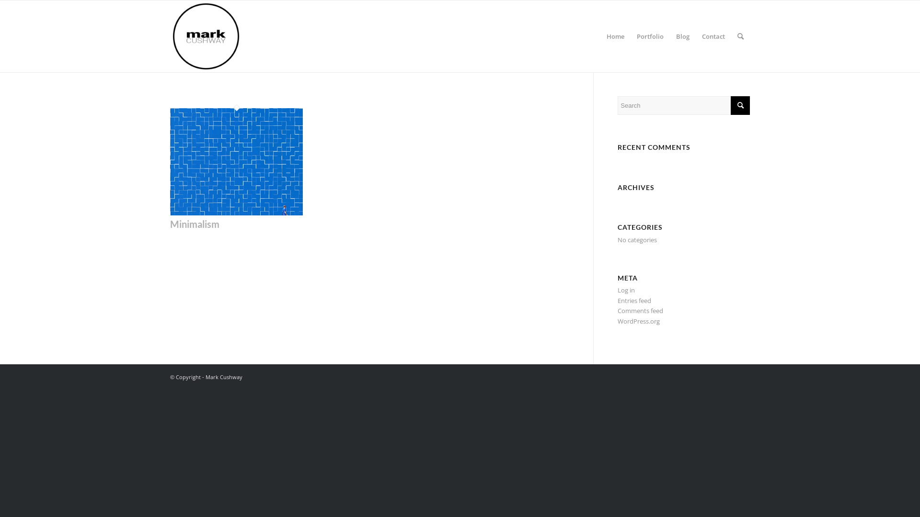  I want to click on WordPress.org, so click(639, 321).